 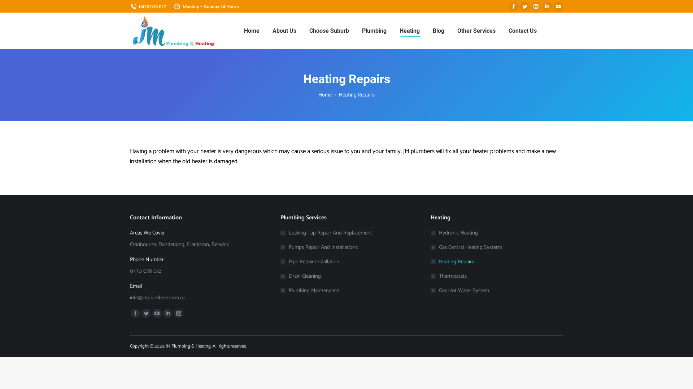 What do you see at coordinates (522, 31) in the screenshot?
I see `Contact Us` at bounding box center [522, 31].